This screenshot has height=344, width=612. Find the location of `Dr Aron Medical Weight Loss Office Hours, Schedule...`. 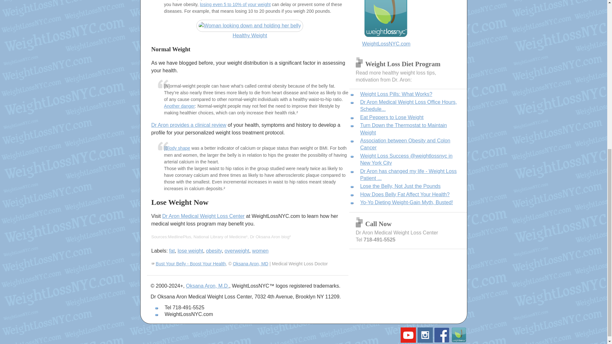

Dr Aron Medical Weight Loss Office Hours, Schedule... is located at coordinates (409, 106).